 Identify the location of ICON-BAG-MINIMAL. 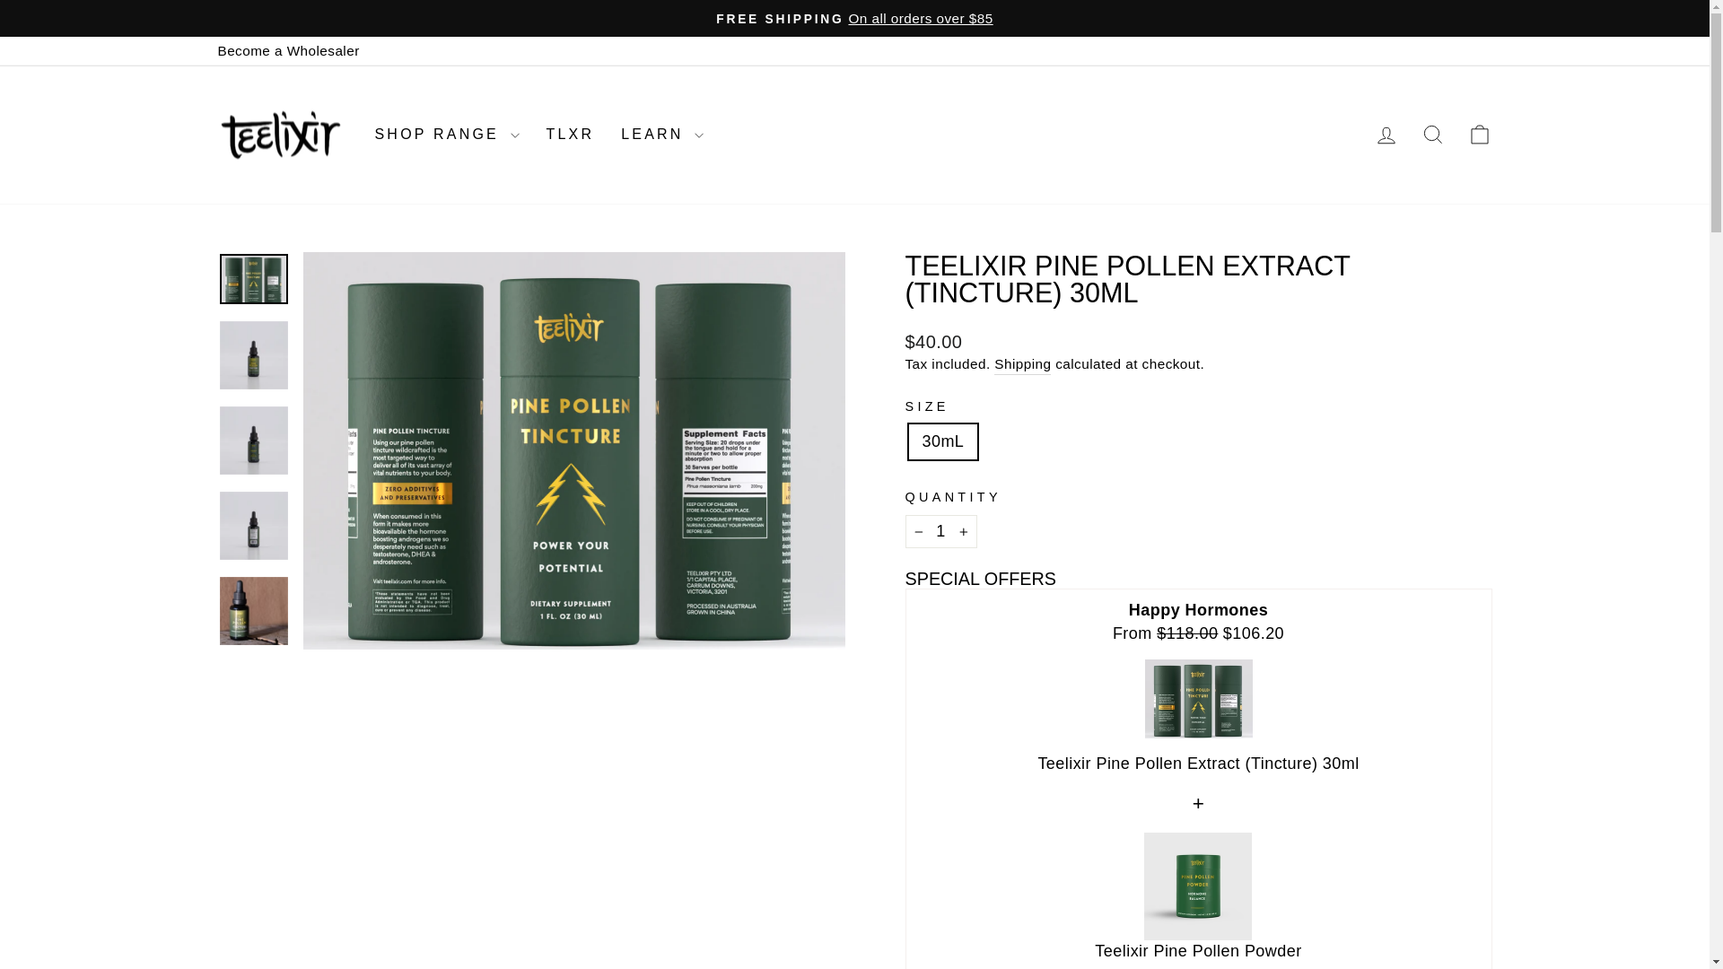
(1479, 135).